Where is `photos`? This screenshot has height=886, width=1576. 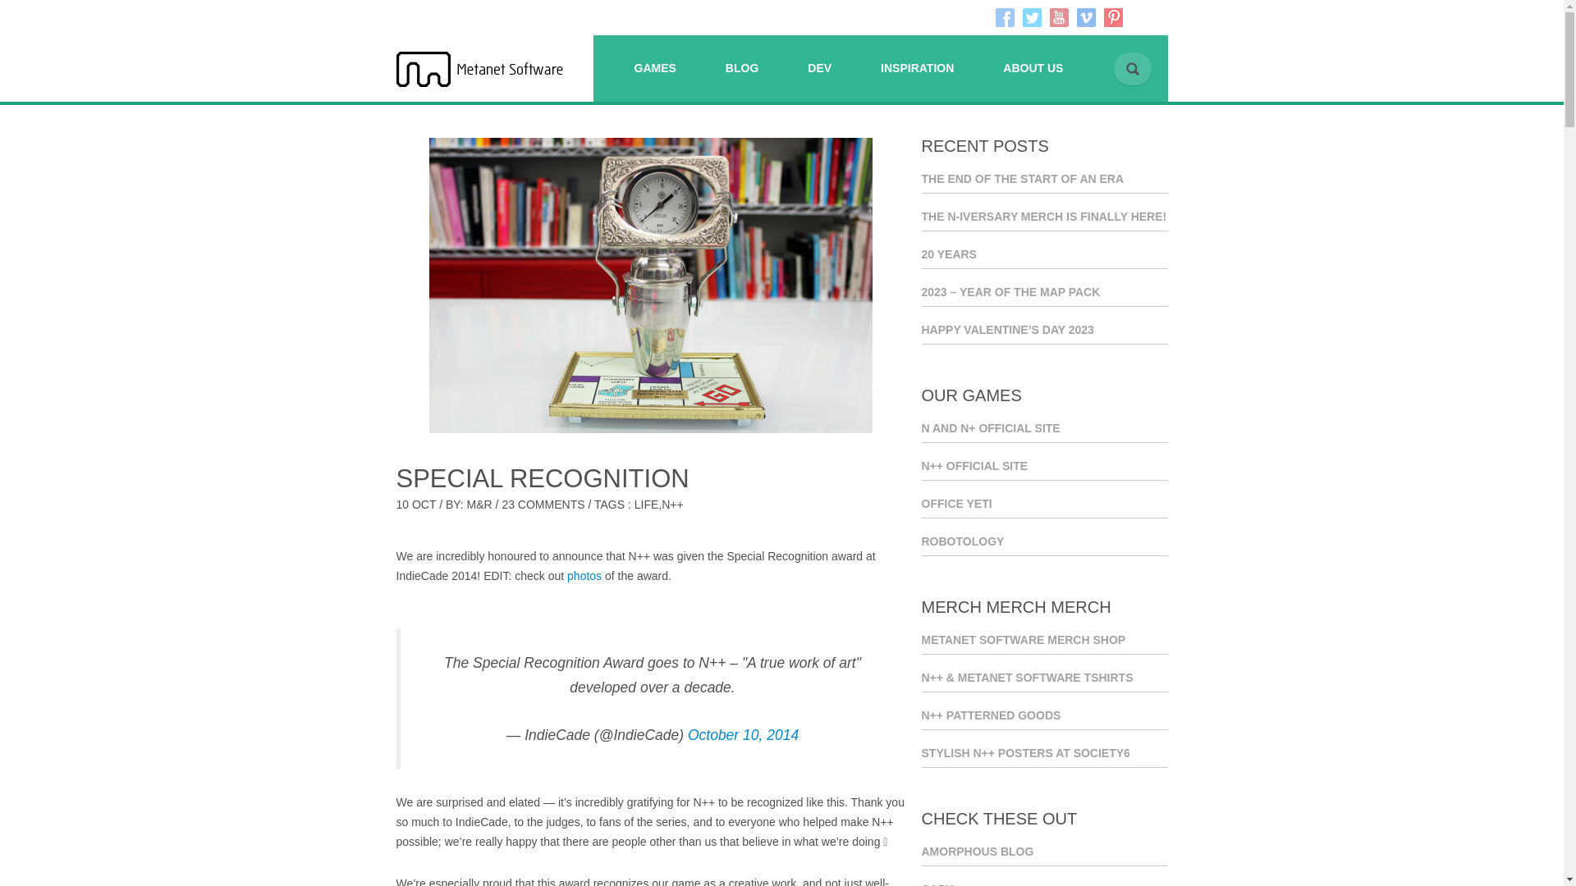 photos is located at coordinates (584, 576).